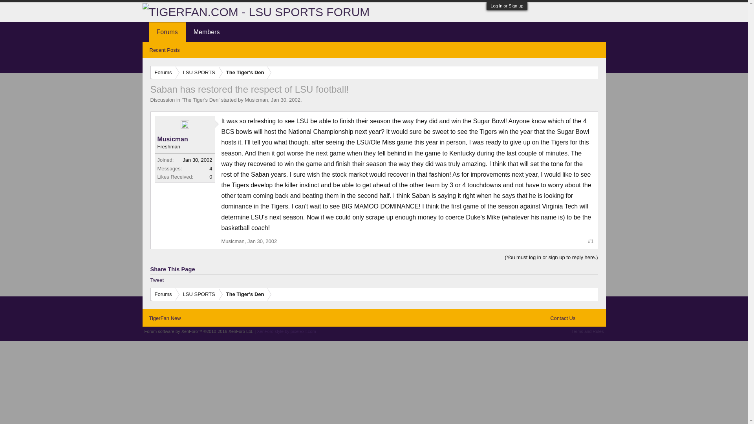 The image size is (754, 424). Describe the element at coordinates (164, 318) in the screenshot. I see `TigerFan New` at that location.